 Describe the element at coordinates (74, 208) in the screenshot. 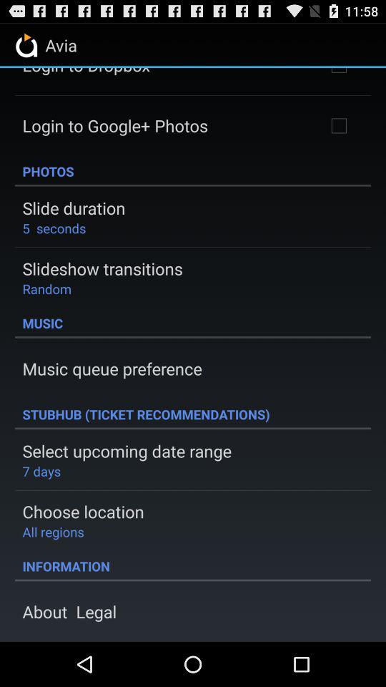

I see `swipe until the slide duration app` at that location.